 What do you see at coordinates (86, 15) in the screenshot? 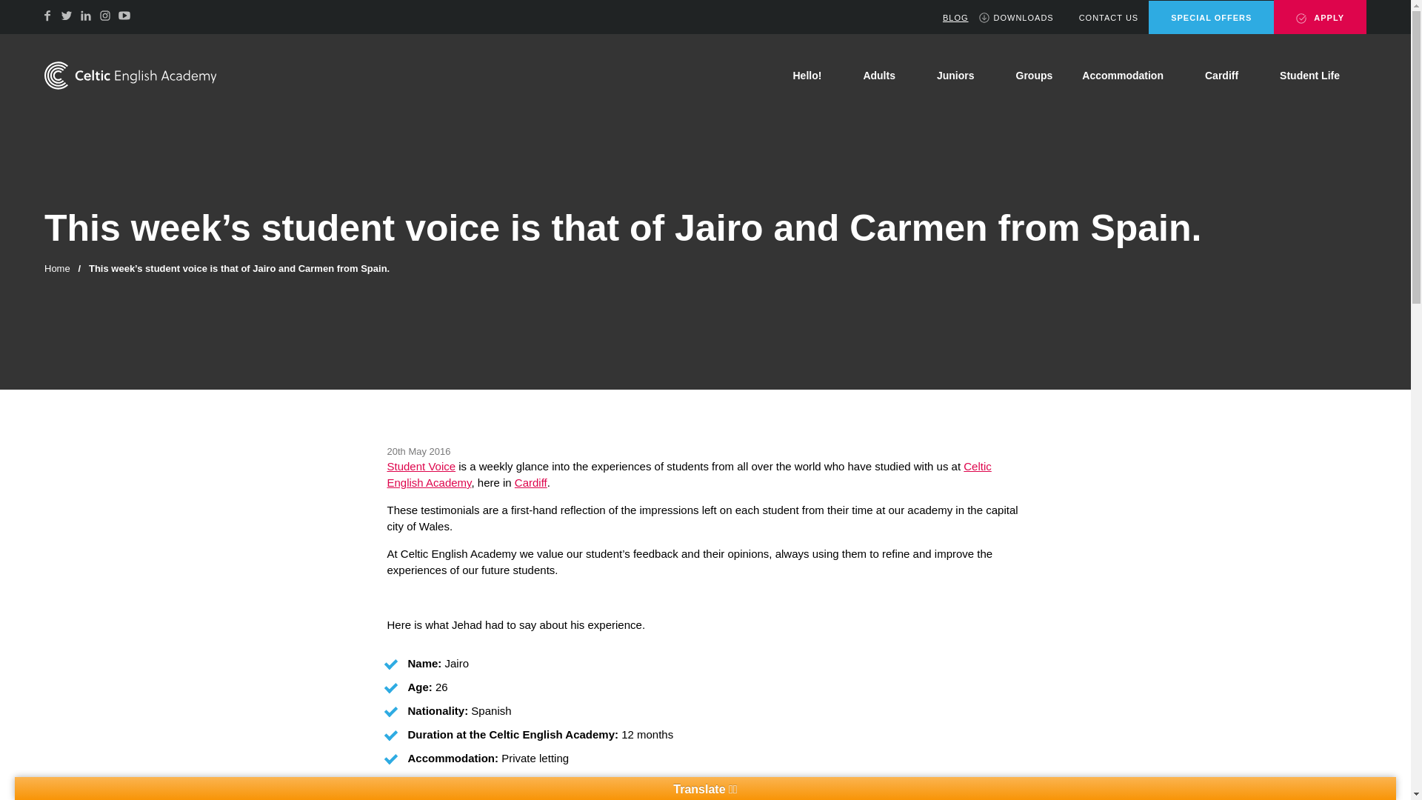
I see `Find us on LinkedIn` at bounding box center [86, 15].